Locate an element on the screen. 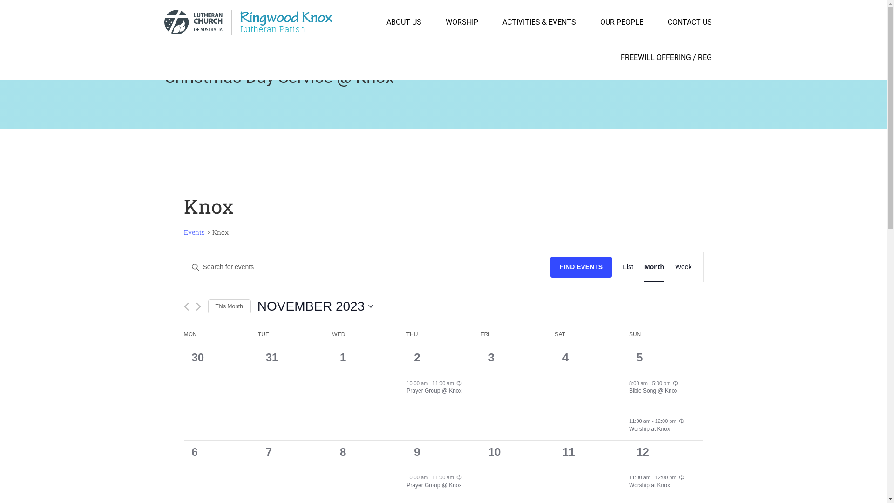 Image resolution: width=894 pixels, height=503 pixels. List is located at coordinates (628, 267).